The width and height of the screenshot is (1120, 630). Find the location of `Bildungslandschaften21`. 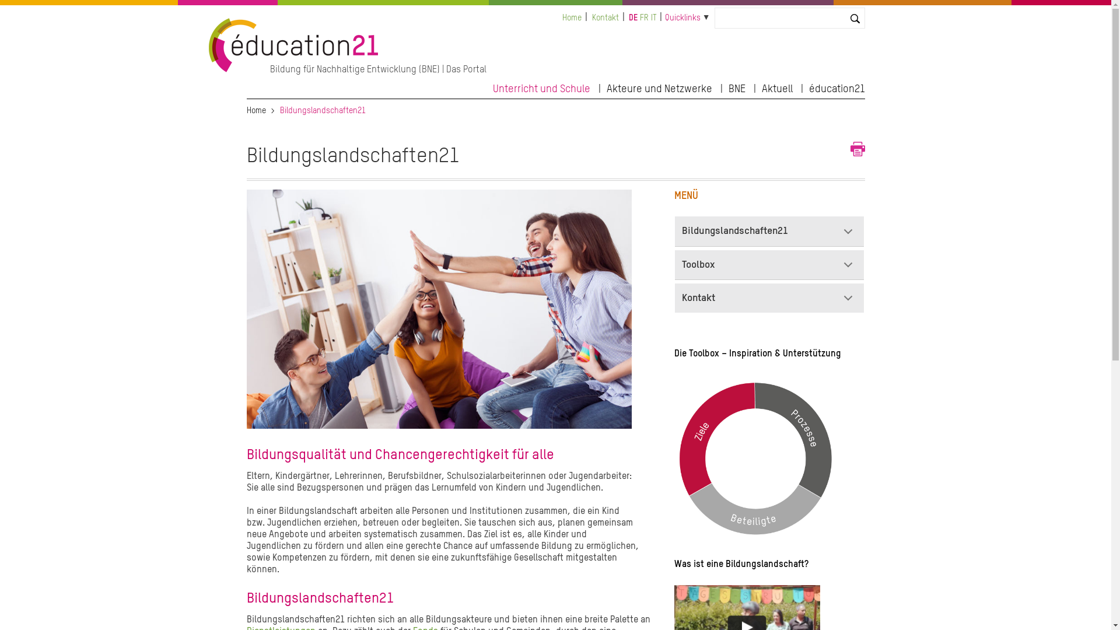

Bildungslandschaften21 is located at coordinates (770, 231).